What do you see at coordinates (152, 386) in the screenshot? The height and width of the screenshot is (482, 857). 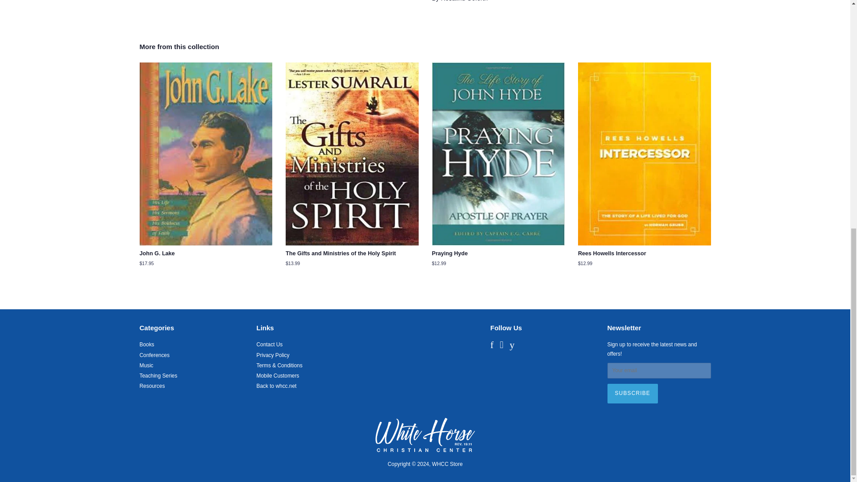 I see `Resources` at bounding box center [152, 386].